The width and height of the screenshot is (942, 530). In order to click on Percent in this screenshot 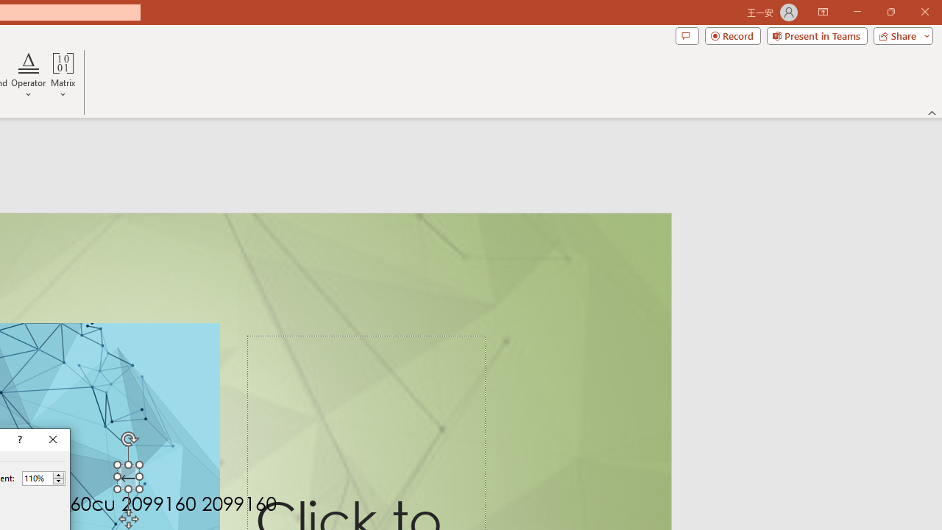, I will do `click(37, 478)`.